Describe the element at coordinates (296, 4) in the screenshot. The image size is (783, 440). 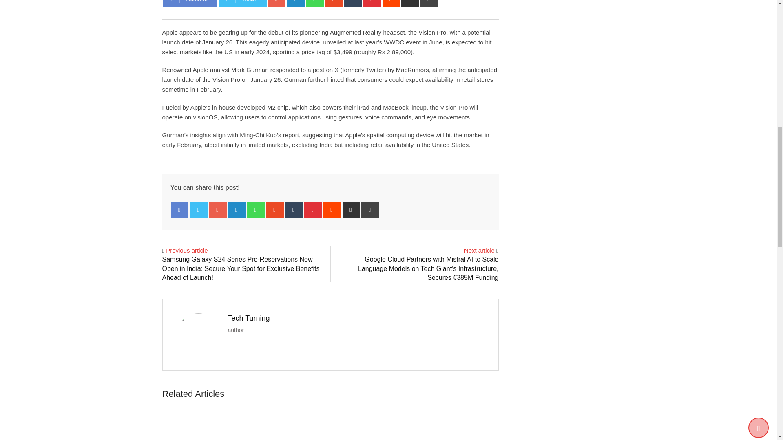
I see `LinkedIn` at that location.